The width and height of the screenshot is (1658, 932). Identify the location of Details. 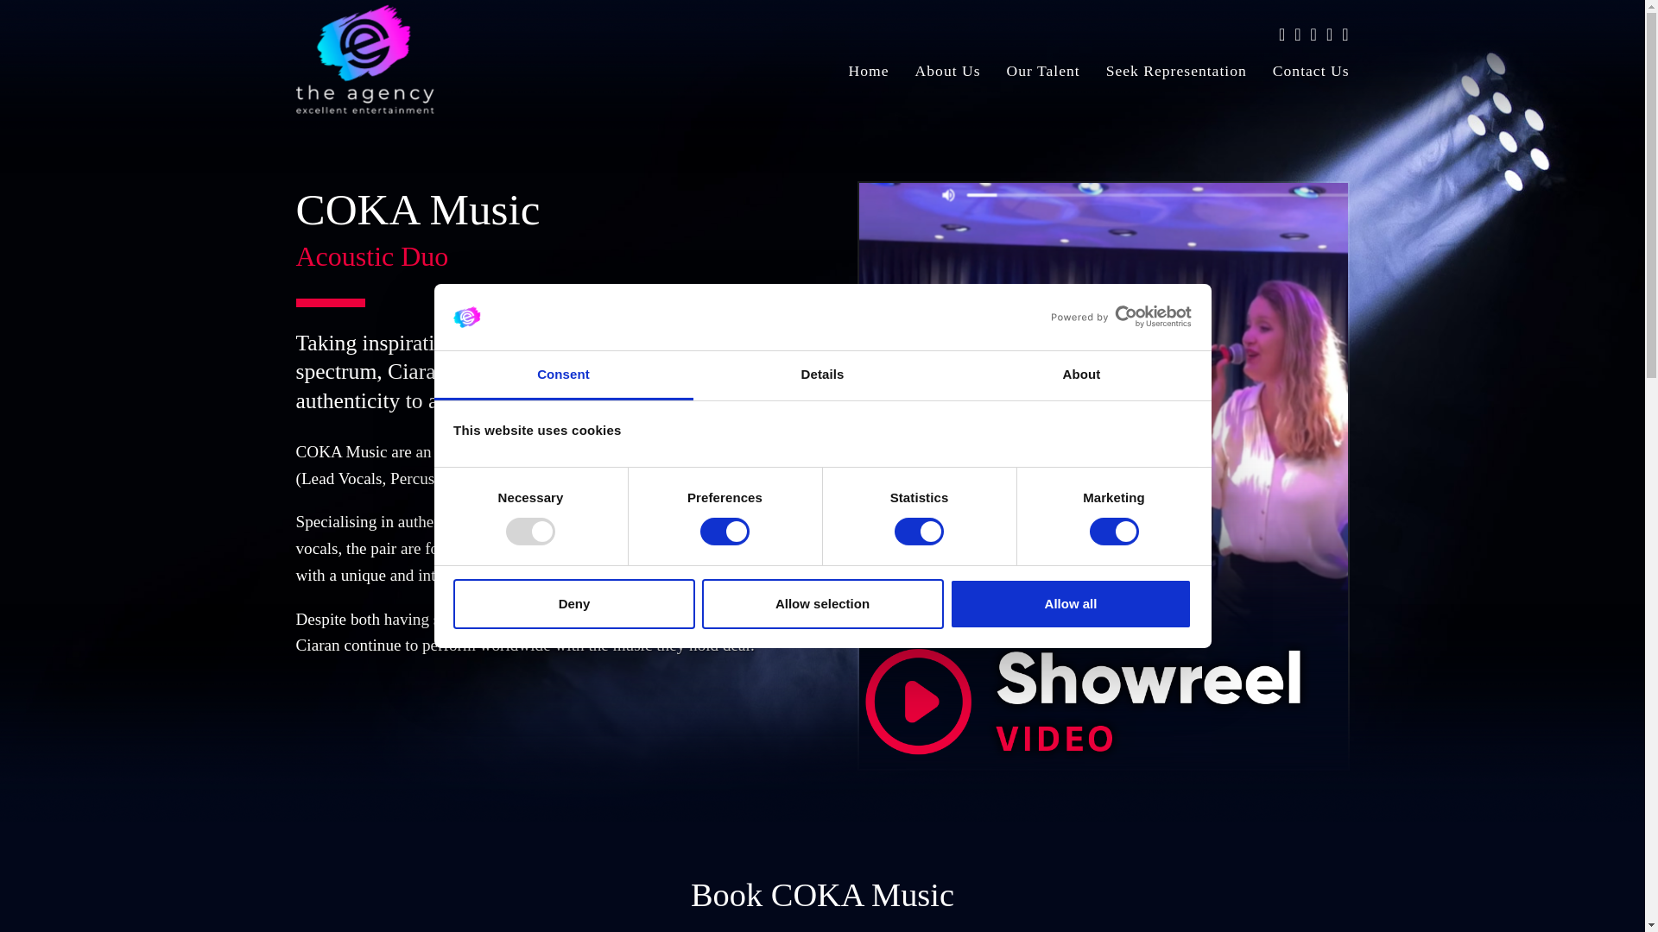
(822, 376).